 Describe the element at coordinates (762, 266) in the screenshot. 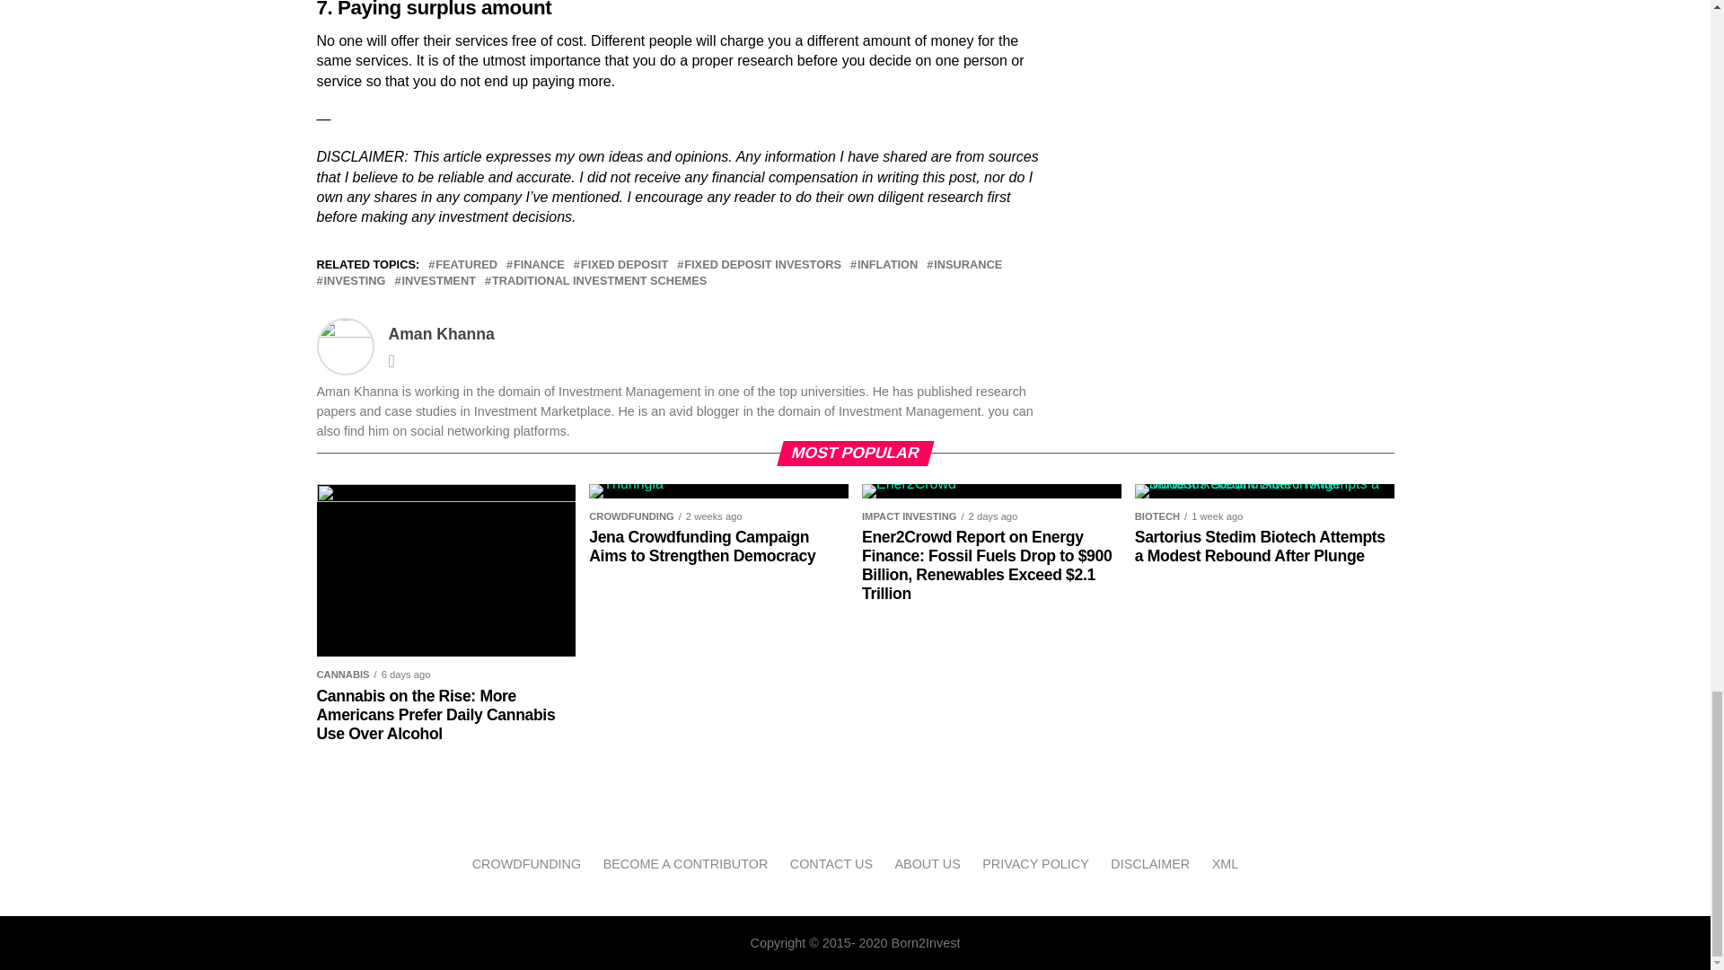

I see `FIXED DEPOSIT INVESTORS` at that location.